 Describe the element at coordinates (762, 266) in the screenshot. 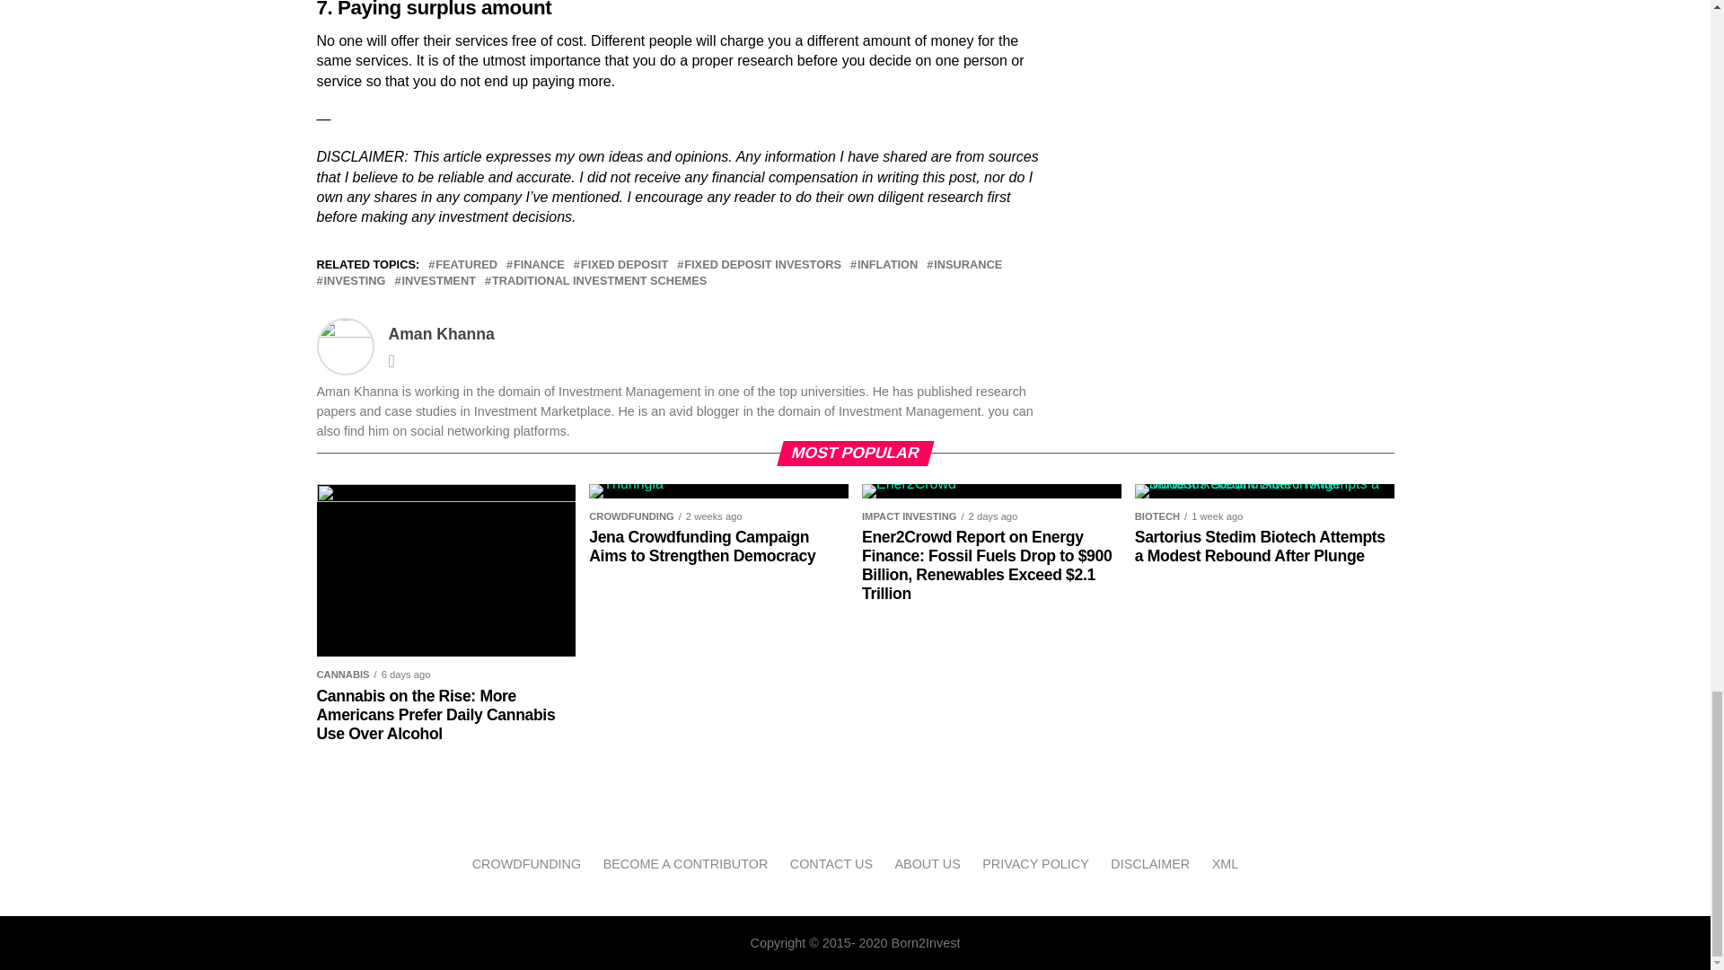

I see `FIXED DEPOSIT INVESTORS` at that location.